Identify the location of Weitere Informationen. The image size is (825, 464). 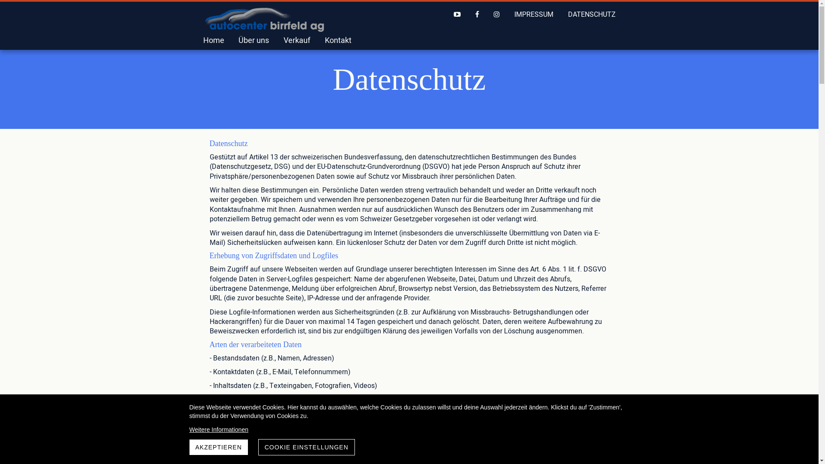
(409, 430).